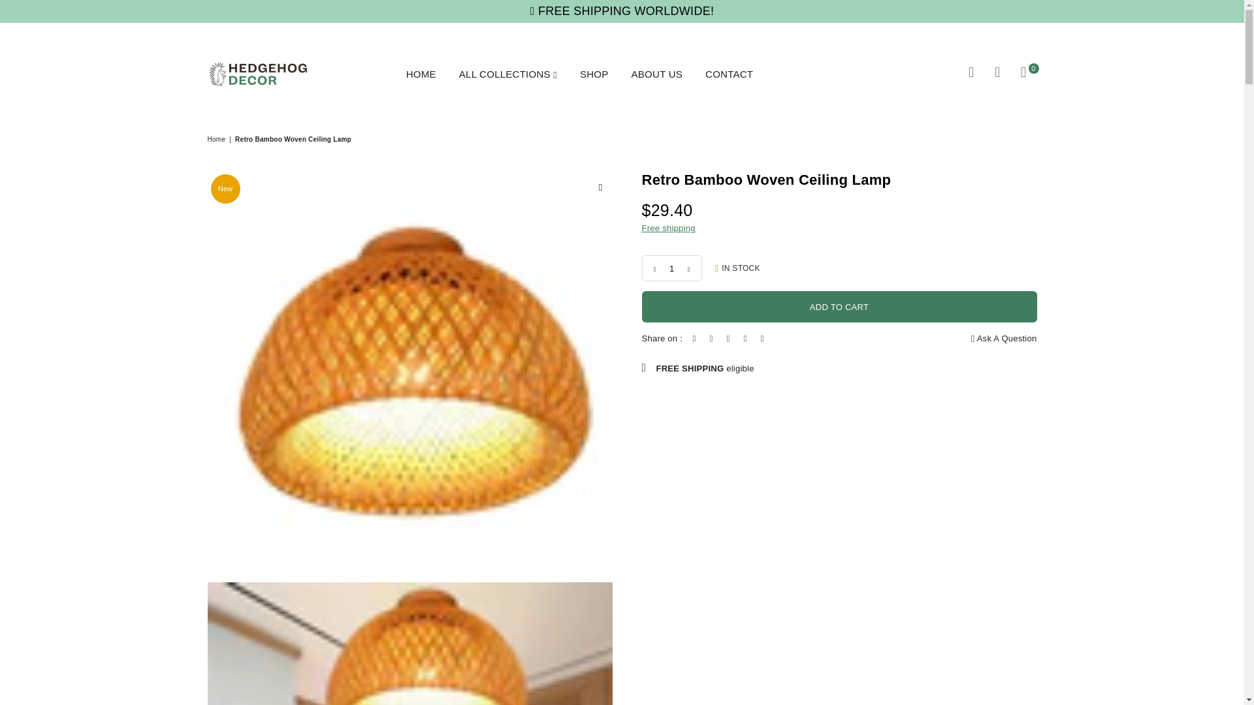  What do you see at coordinates (260, 74) in the screenshot?
I see `HEDGEHOG DECOR` at bounding box center [260, 74].